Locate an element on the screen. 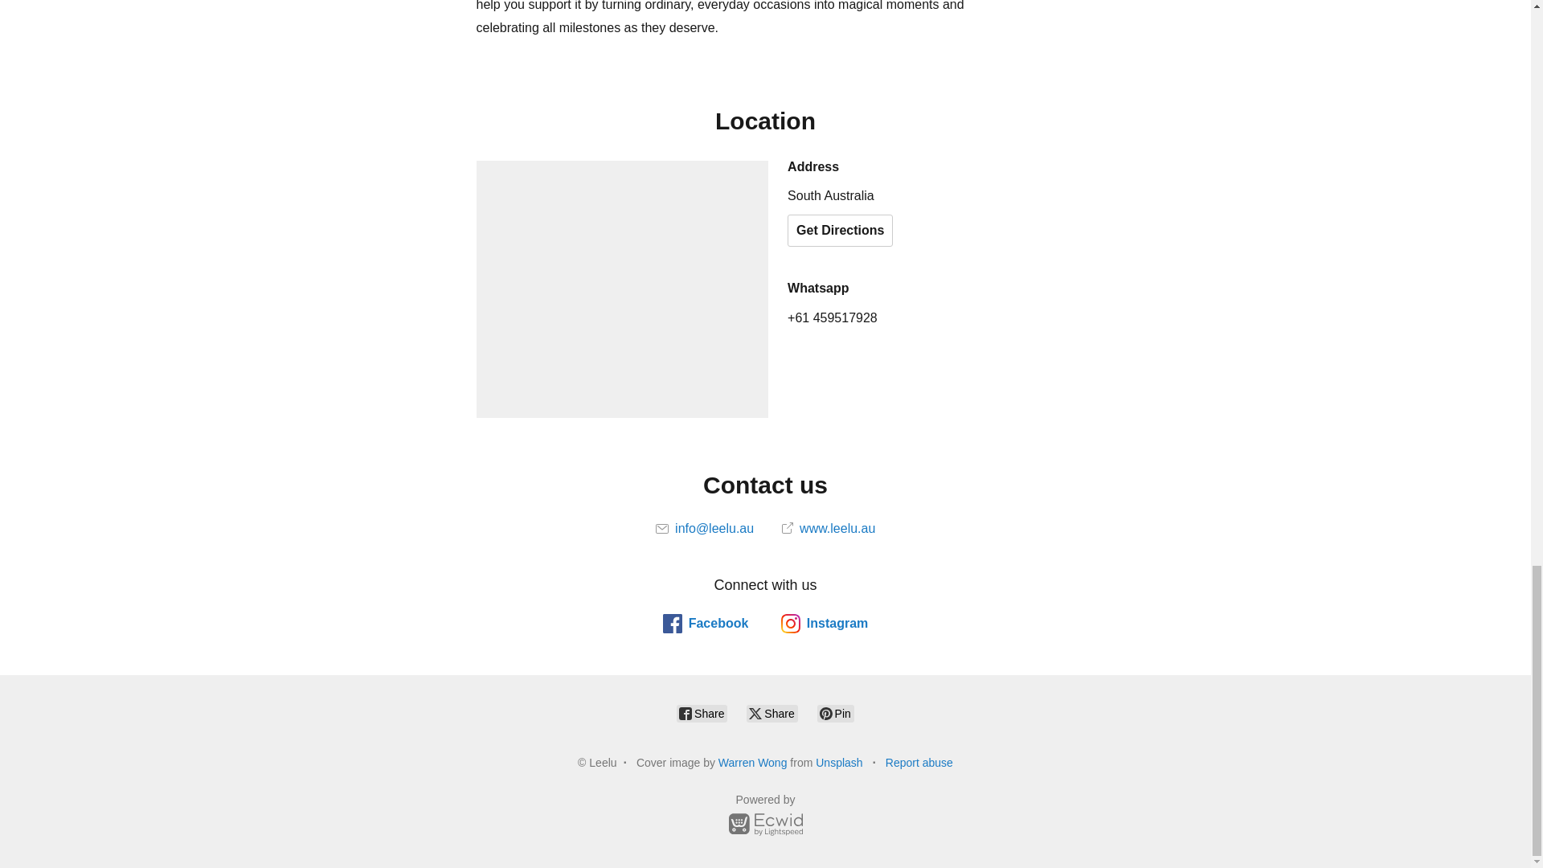 Image resolution: width=1543 pixels, height=868 pixels. www.leelu.au is located at coordinates (829, 529).